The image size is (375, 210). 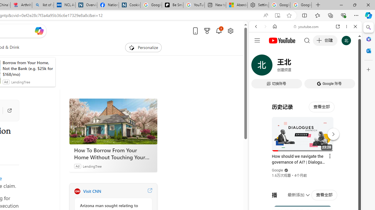 What do you see at coordinates (305, 130) in the screenshot?
I see `#you` at bounding box center [305, 130].